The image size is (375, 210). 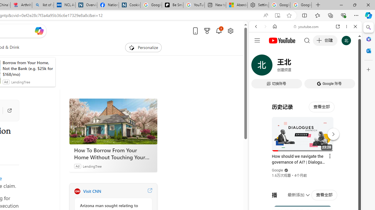 What do you see at coordinates (305, 130) in the screenshot?
I see `#you` at bounding box center [305, 130].